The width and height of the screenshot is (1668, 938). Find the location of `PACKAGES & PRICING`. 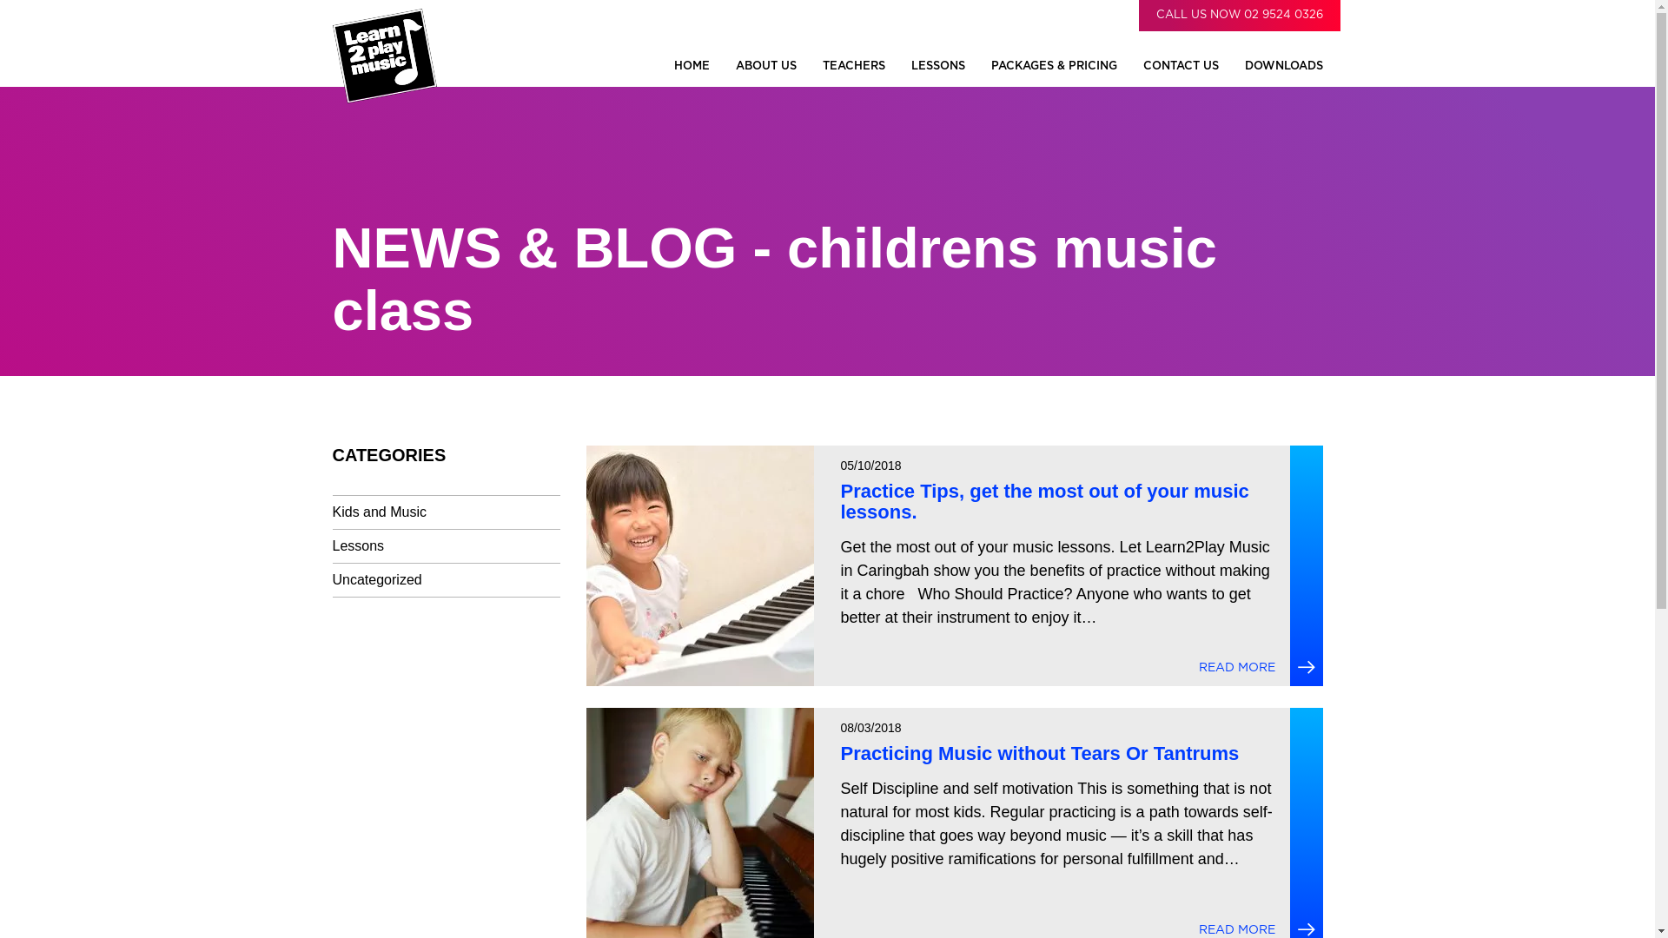

PACKAGES & PRICING is located at coordinates (1053, 66).